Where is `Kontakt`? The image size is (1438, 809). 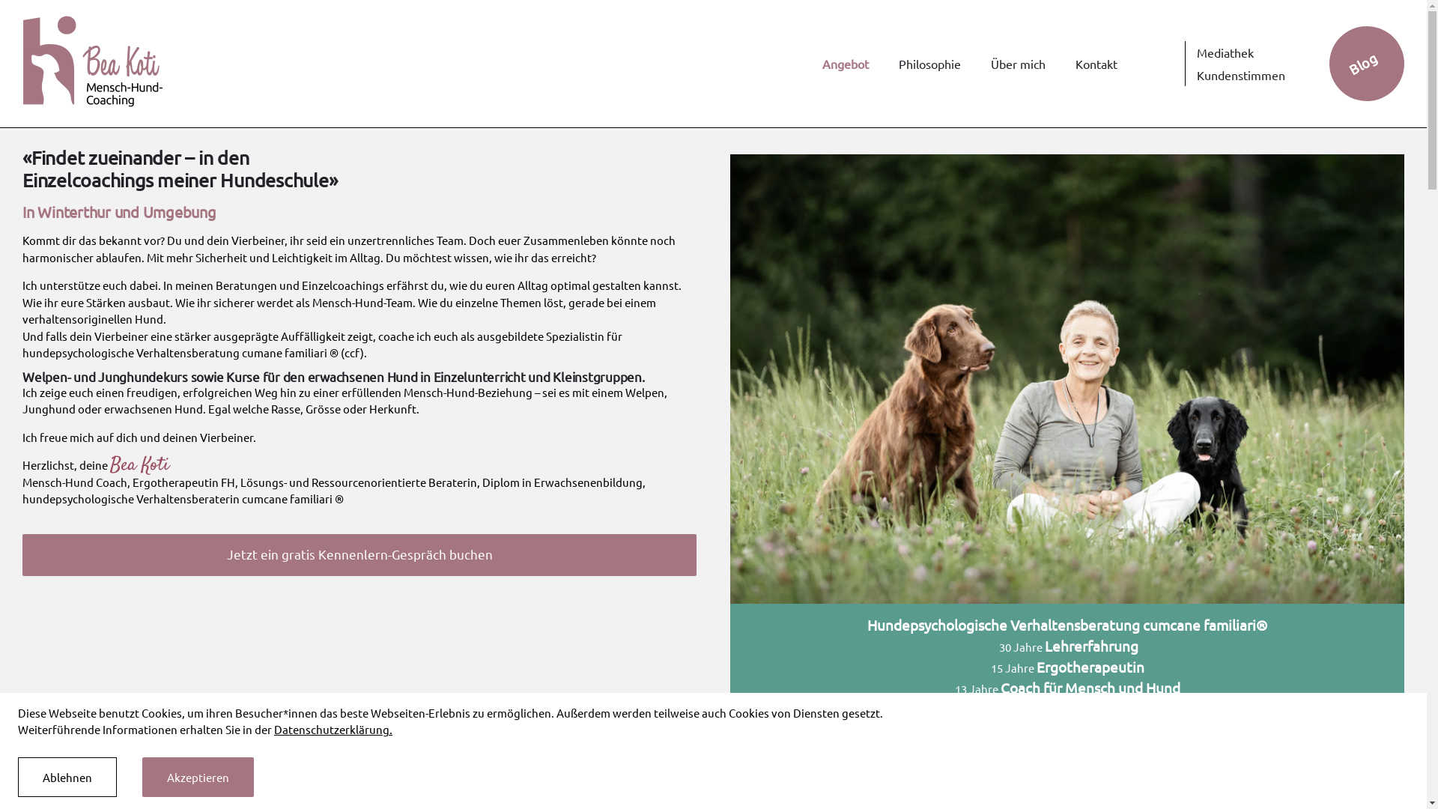
Kontakt is located at coordinates (1100, 64).